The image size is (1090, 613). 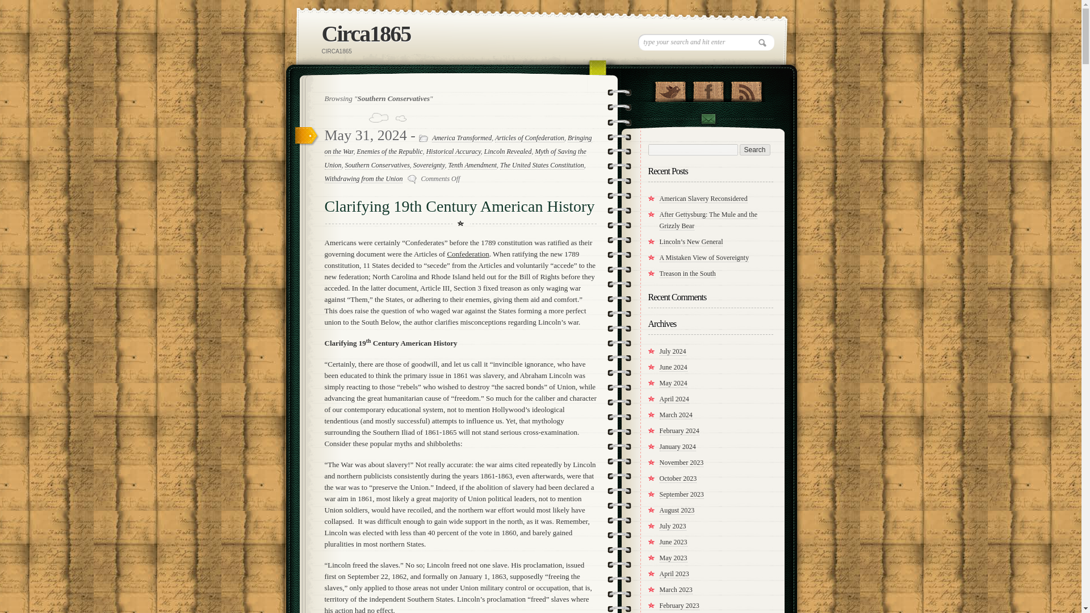 I want to click on RSS, so click(x=746, y=89).